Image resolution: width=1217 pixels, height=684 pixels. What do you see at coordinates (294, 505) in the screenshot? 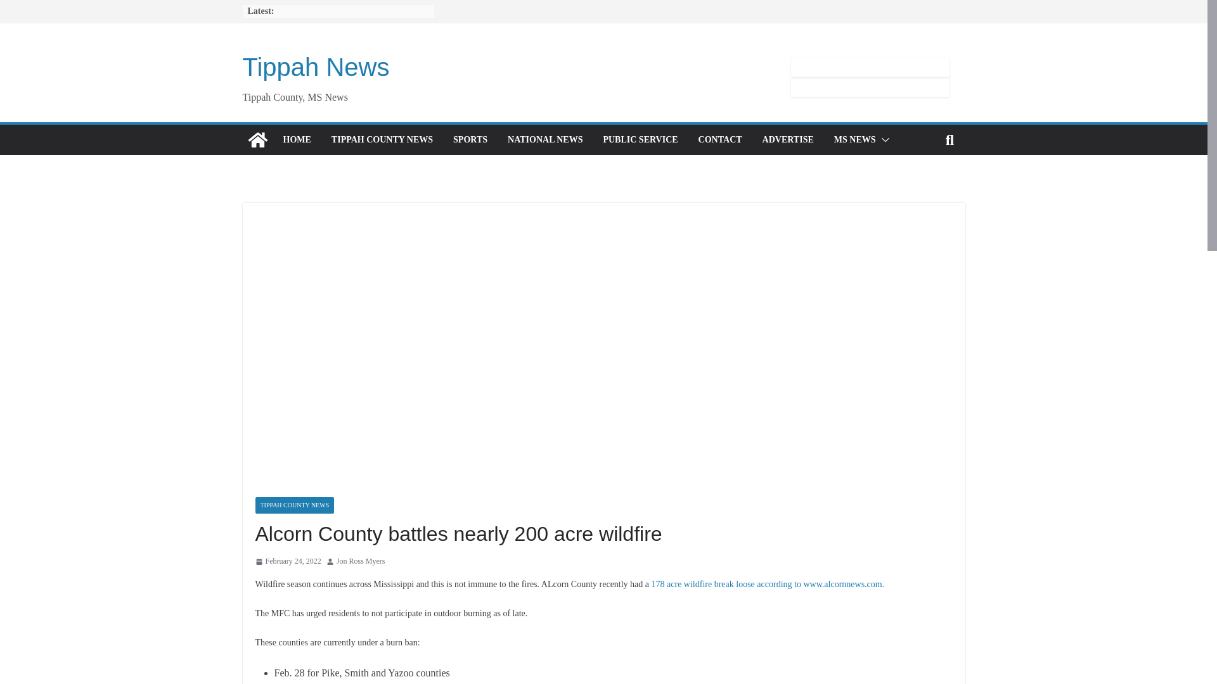
I see `TIPPAH COUNTY NEWS` at bounding box center [294, 505].